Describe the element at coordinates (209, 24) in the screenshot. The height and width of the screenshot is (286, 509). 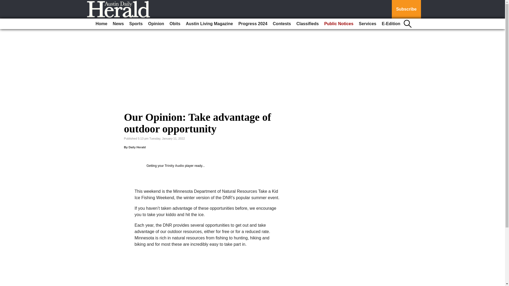
I see `Austin Living Magazine` at that location.